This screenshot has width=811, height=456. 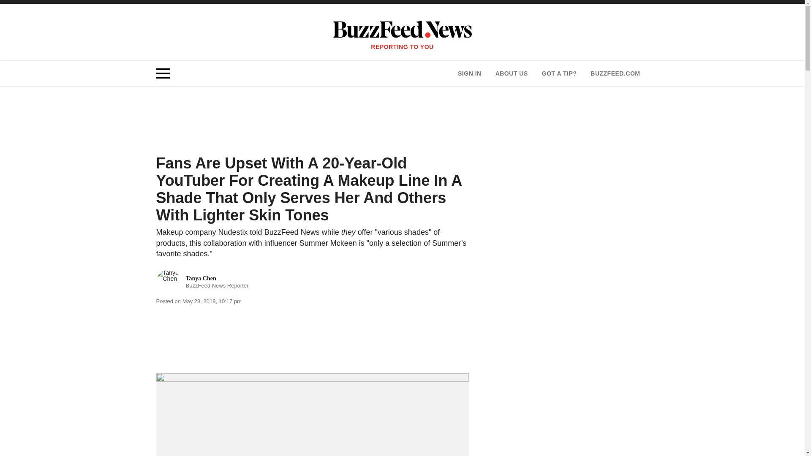 What do you see at coordinates (469, 73) in the screenshot?
I see `SIGN IN` at bounding box center [469, 73].